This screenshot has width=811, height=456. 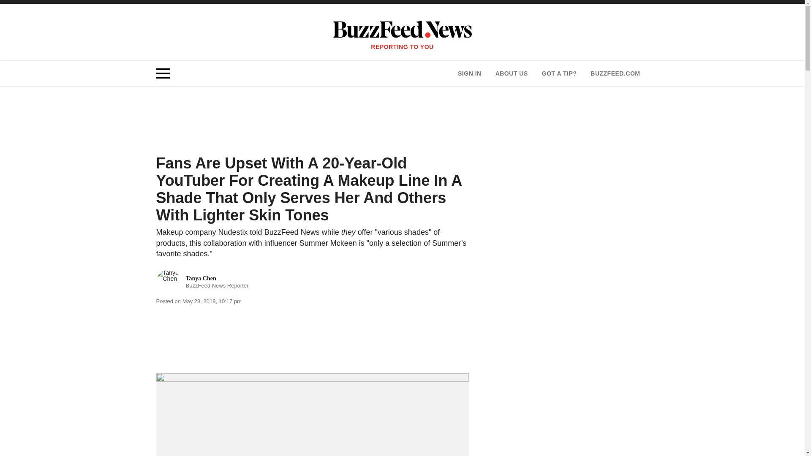 What do you see at coordinates (469, 73) in the screenshot?
I see `SIGN IN` at bounding box center [469, 73].